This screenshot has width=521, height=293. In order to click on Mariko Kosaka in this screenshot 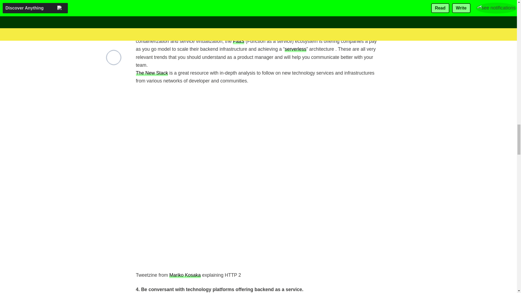, I will do `click(185, 275)`.